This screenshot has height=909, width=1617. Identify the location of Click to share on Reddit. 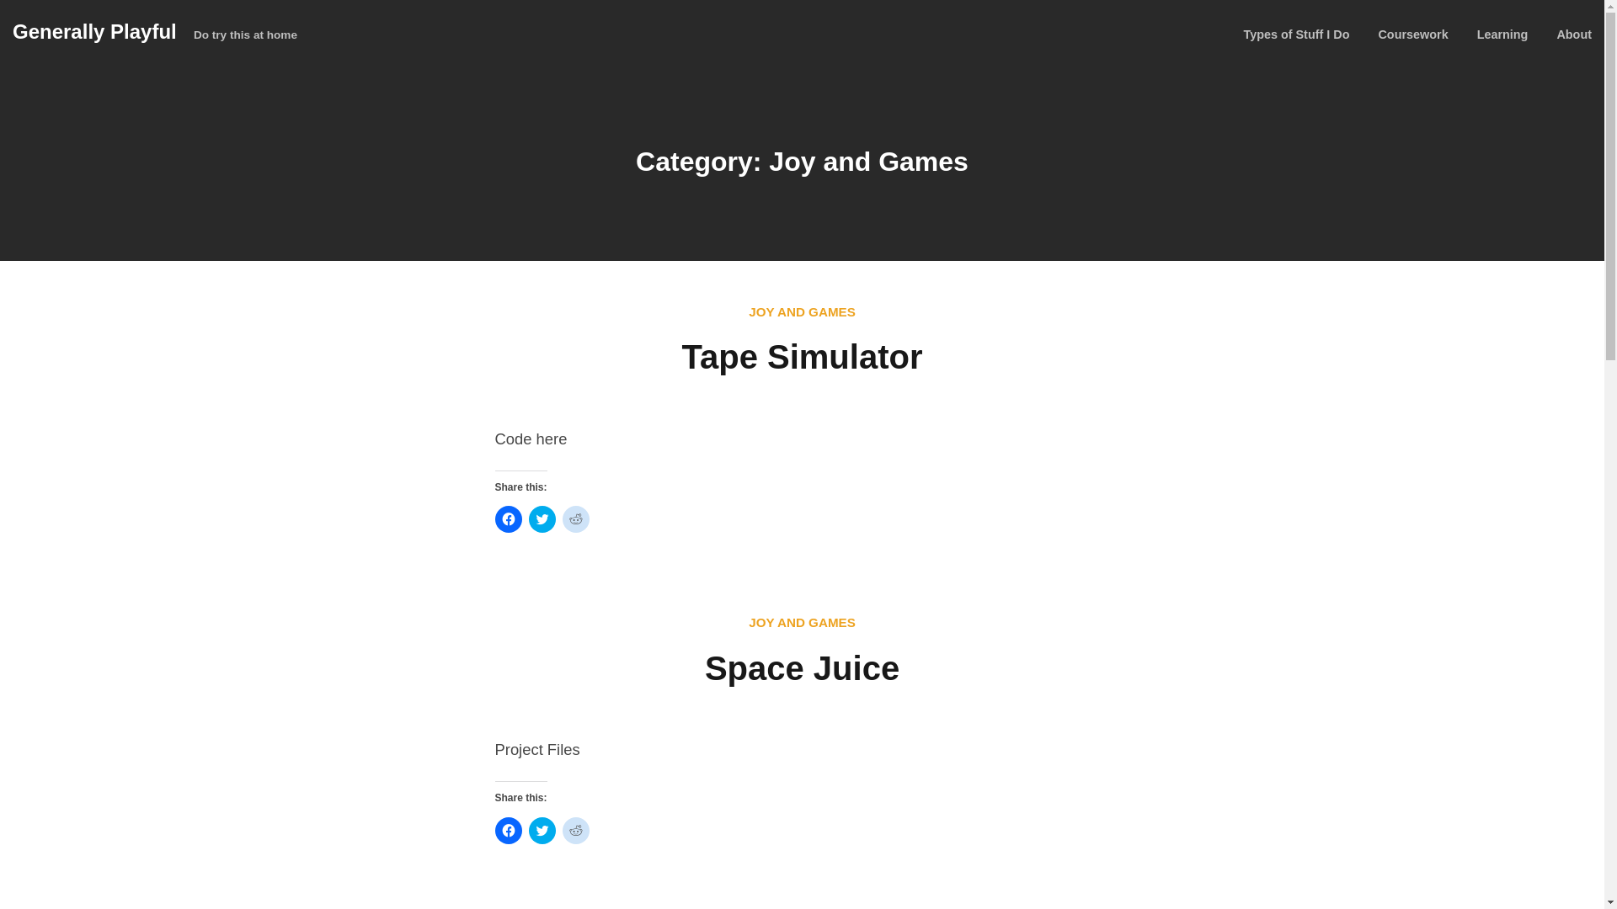
(576, 830).